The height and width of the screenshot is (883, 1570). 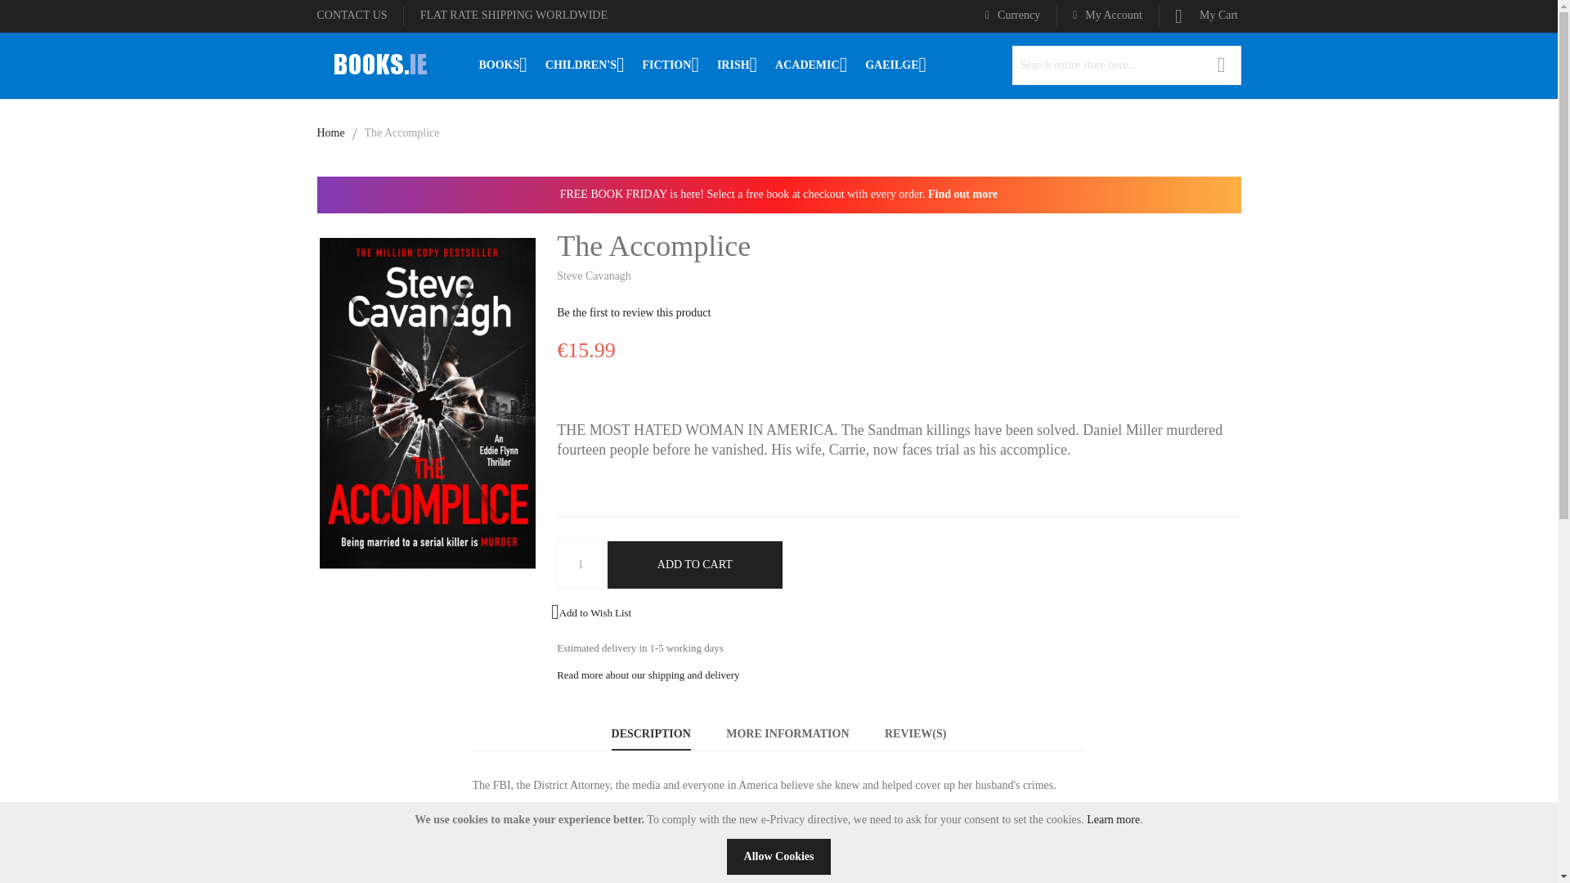 What do you see at coordinates (581, 565) in the screenshot?
I see `Qty` at bounding box center [581, 565].